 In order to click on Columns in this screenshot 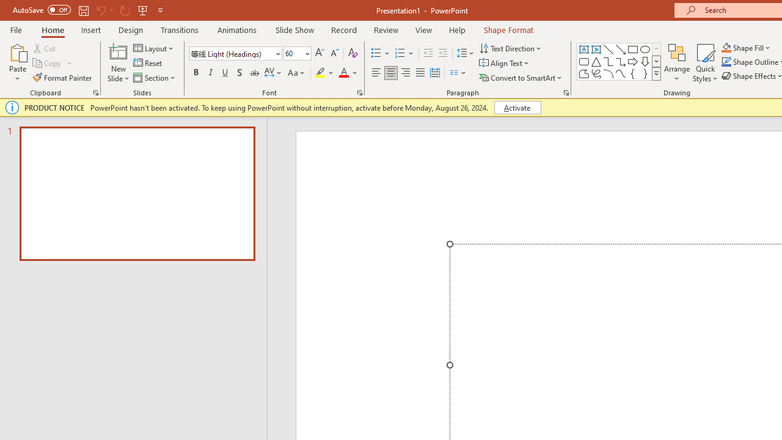, I will do `click(458, 73)`.